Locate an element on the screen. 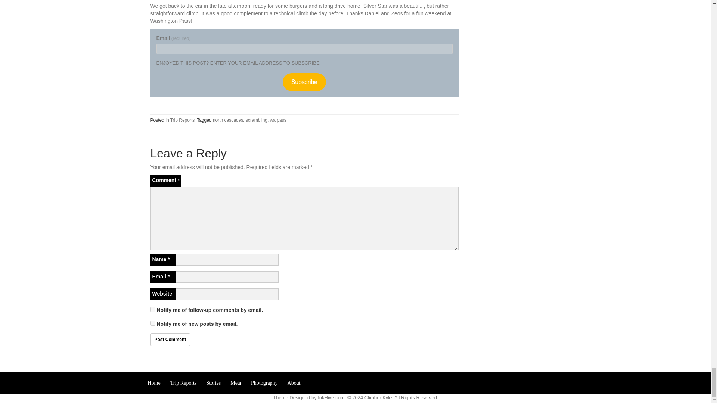 The image size is (717, 403). north cascades is located at coordinates (228, 120).